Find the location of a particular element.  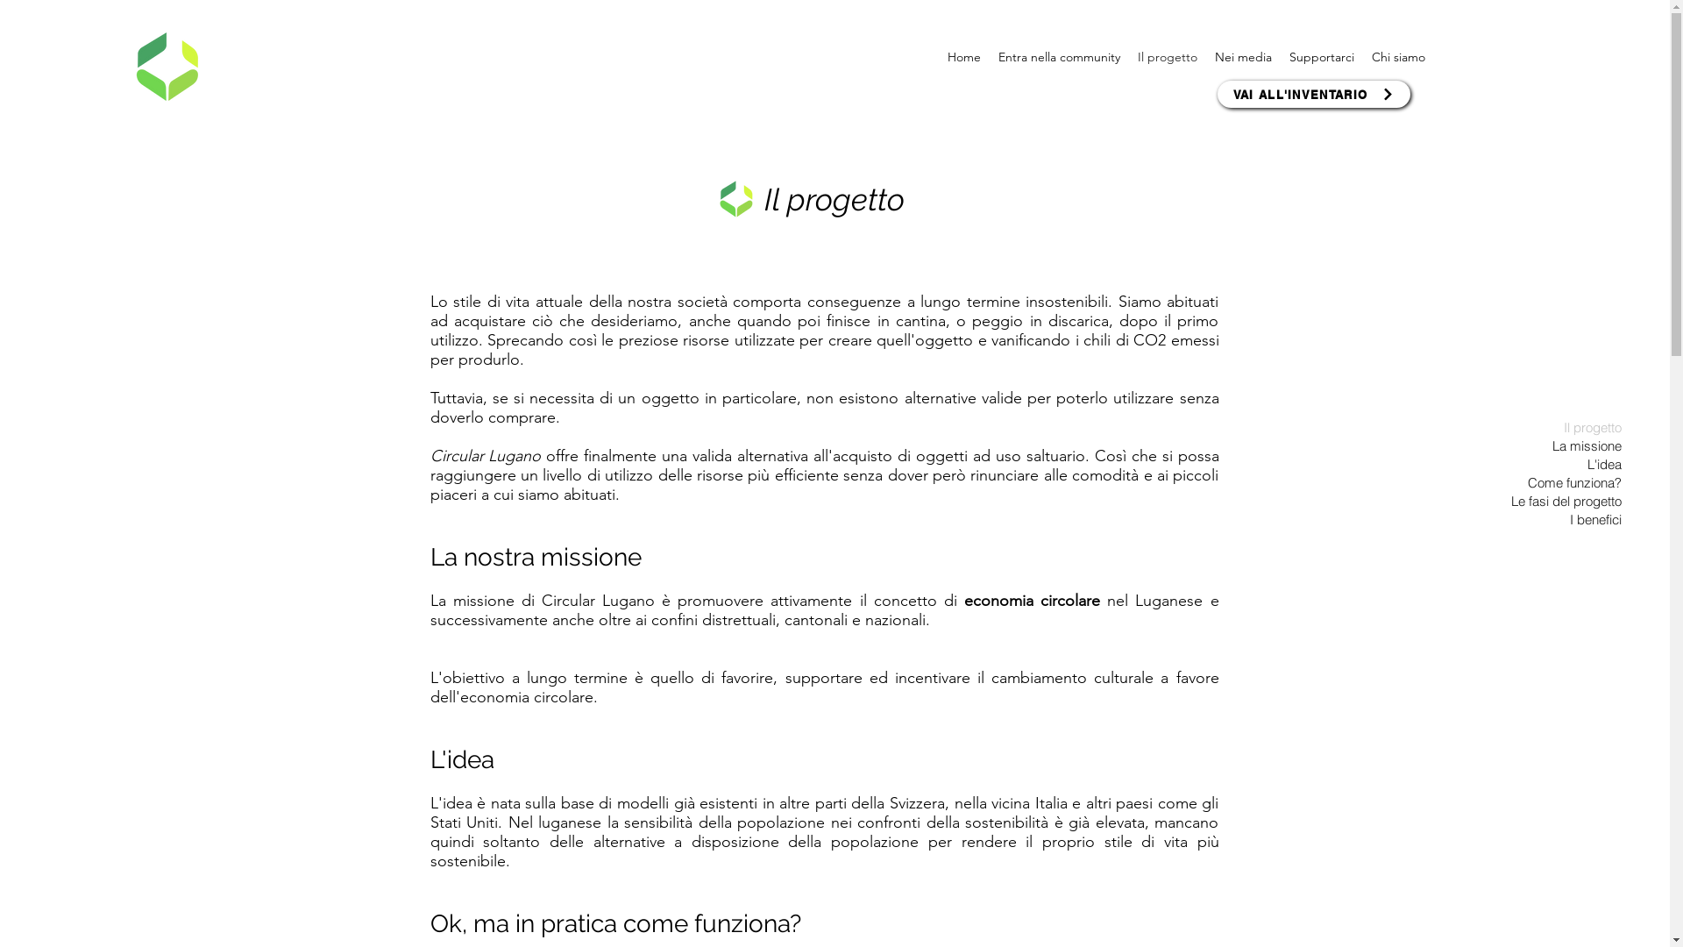

Il progetto is located at coordinates (1168, 58).